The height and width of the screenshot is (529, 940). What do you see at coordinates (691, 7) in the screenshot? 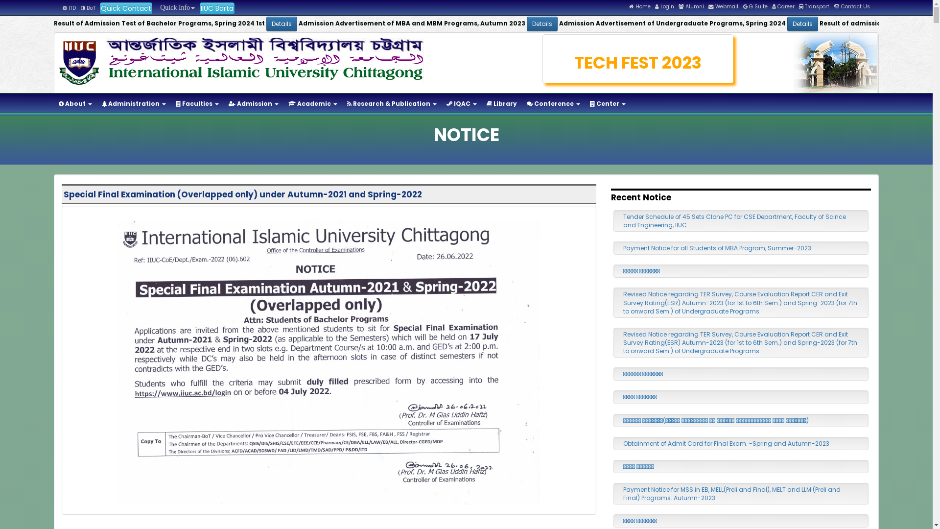
I see `Alumni` at bounding box center [691, 7].